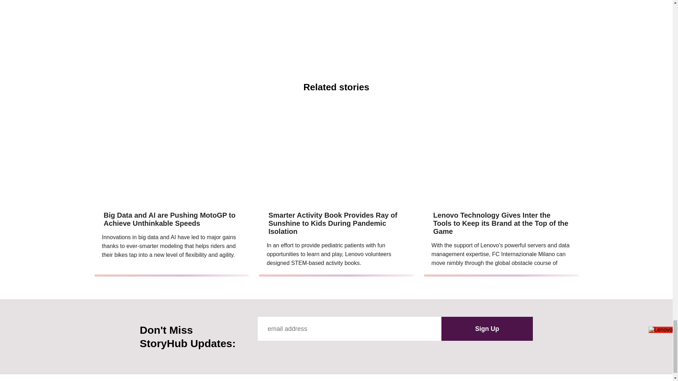  What do you see at coordinates (263, 351) in the screenshot?
I see `Facebook` at bounding box center [263, 351].